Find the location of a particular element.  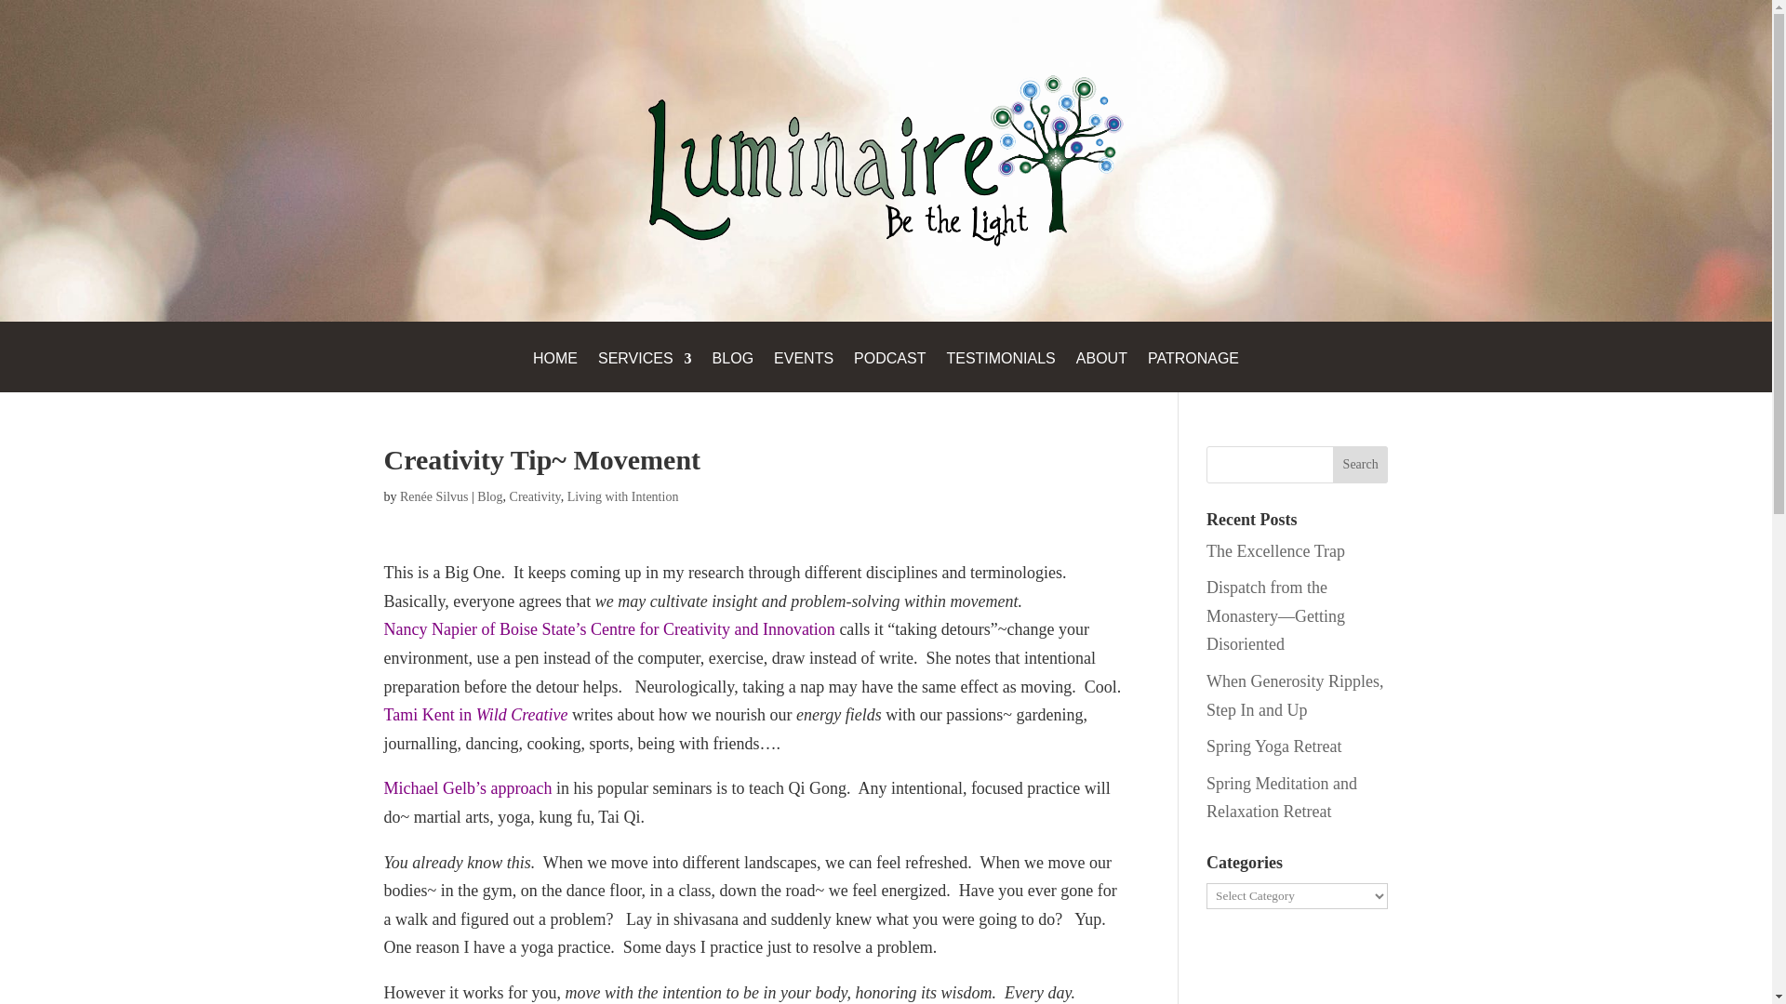

SERVICES is located at coordinates (646, 372).